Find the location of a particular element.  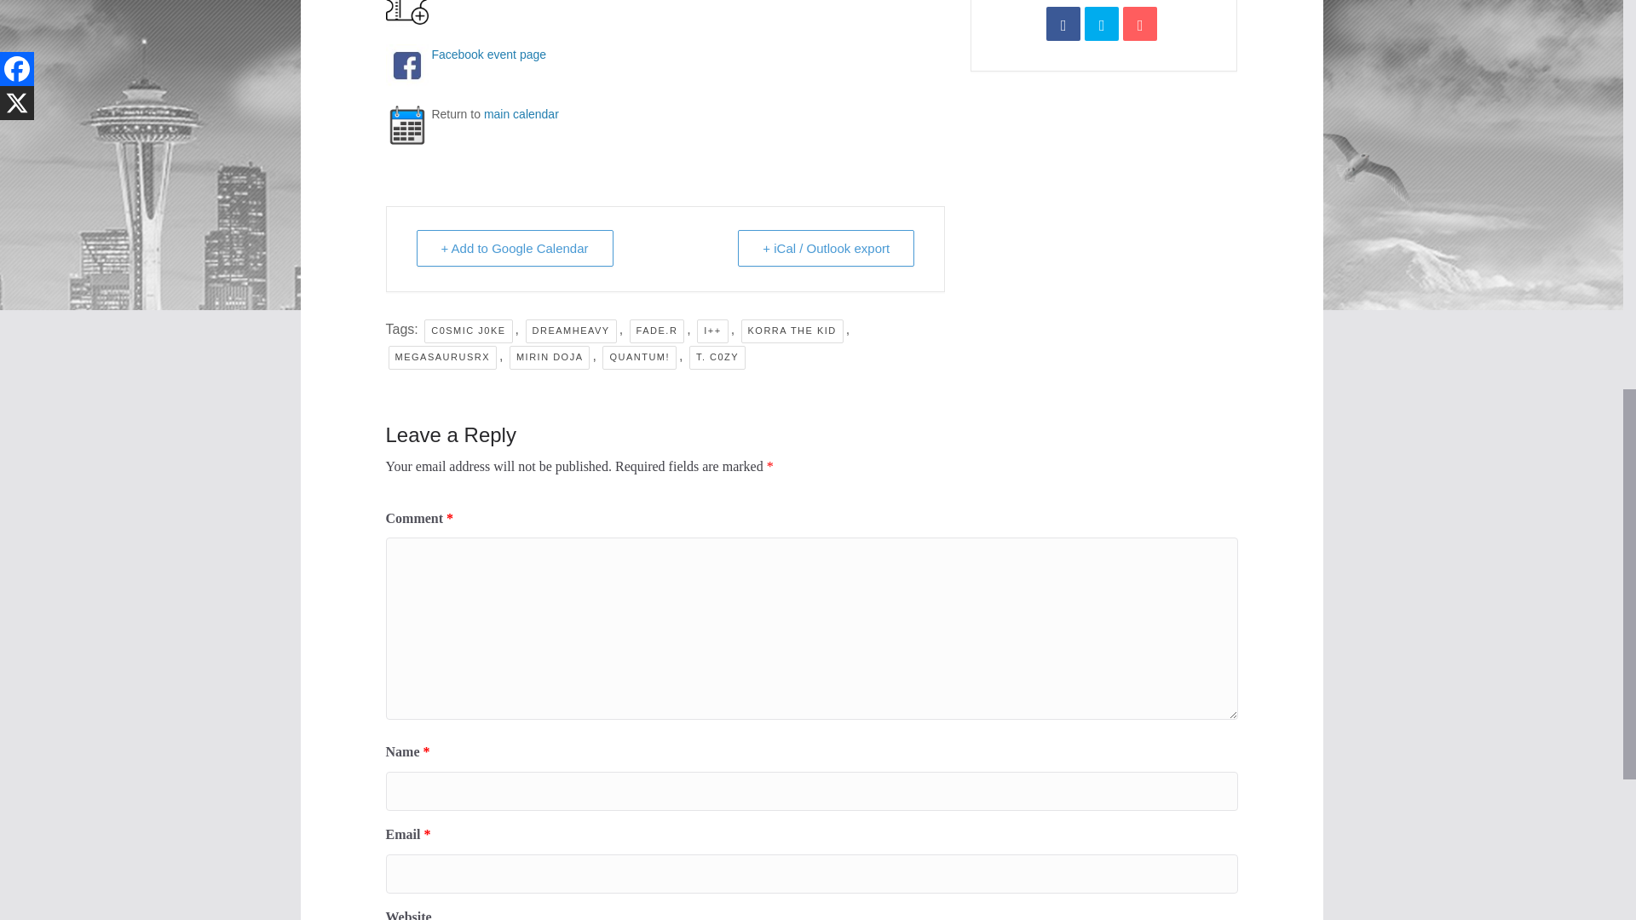

Tweet is located at coordinates (1101, 23).